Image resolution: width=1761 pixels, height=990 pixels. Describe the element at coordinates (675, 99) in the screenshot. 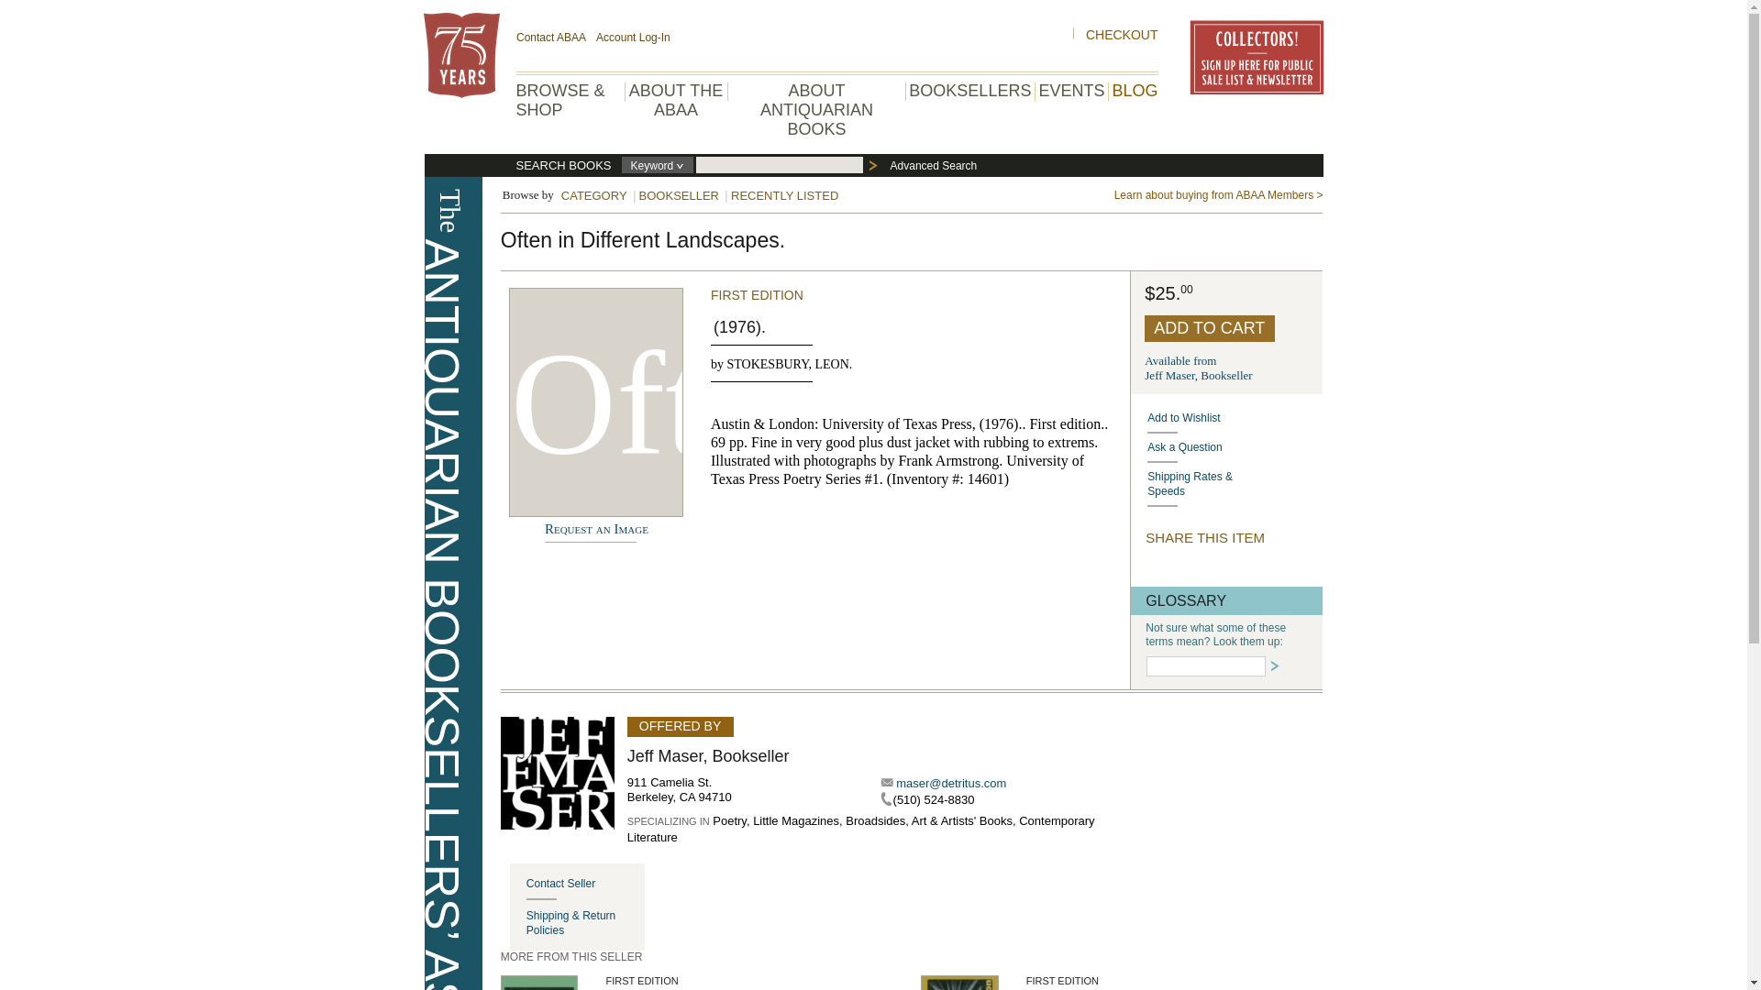

I see `Add to Wishlist` at that location.